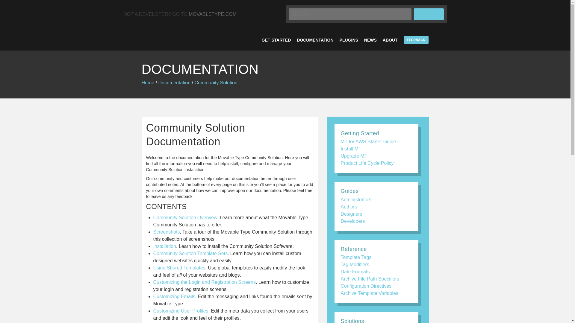 The height and width of the screenshot is (323, 575). What do you see at coordinates (390, 40) in the screenshot?
I see `ABOUT` at bounding box center [390, 40].